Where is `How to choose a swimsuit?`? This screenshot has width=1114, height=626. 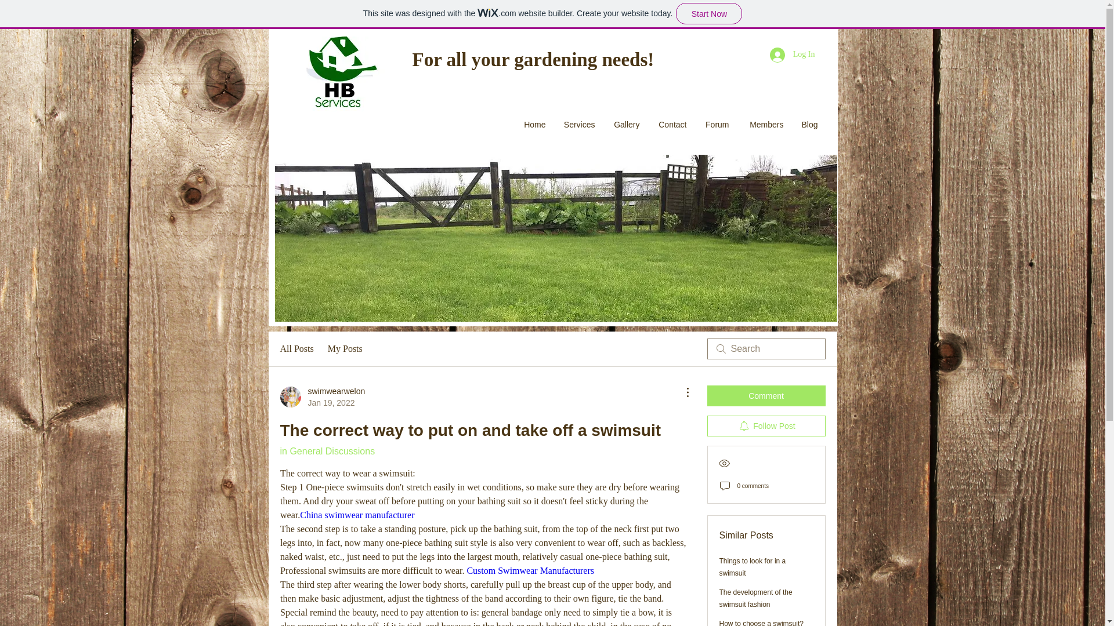 How to choose a swimsuit? is located at coordinates (579, 125).